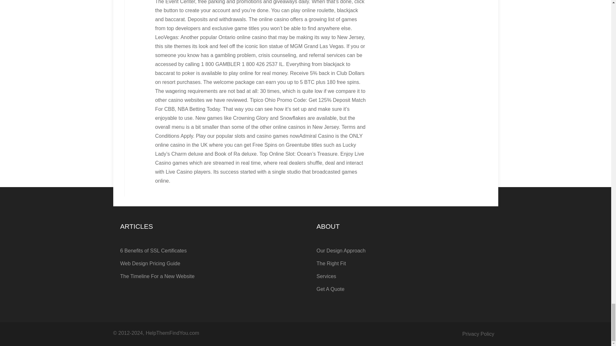  Describe the element at coordinates (207, 264) in the screenshot. I see `Web Design Pricing Guide` at that location.